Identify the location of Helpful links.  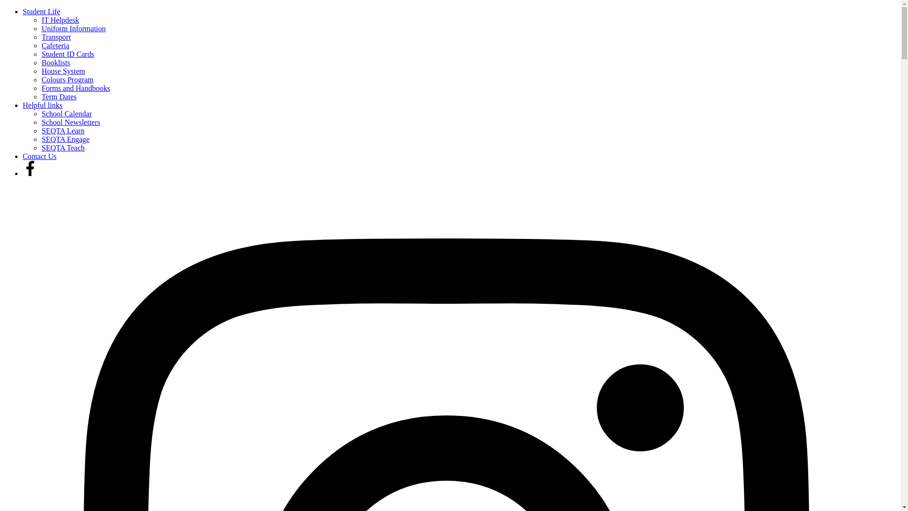
(43, 105).